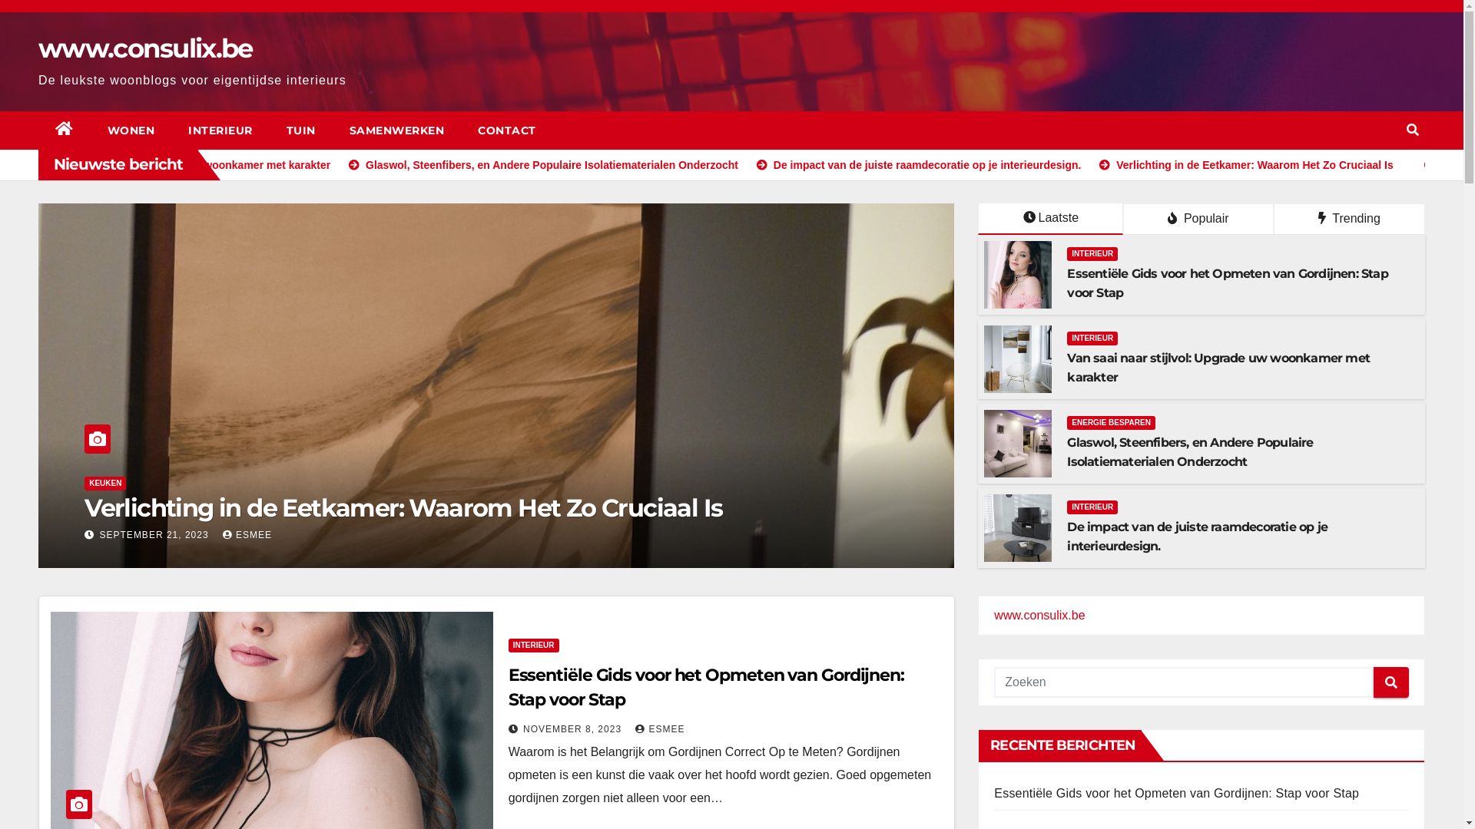 Image resolution: width=1475 pixels, height=829 pixels. Describe the element at coordinates (453, 508) in the screenshot. I see `De impact van de juiste raamdecoratie op je interieurdesign.` at that location.